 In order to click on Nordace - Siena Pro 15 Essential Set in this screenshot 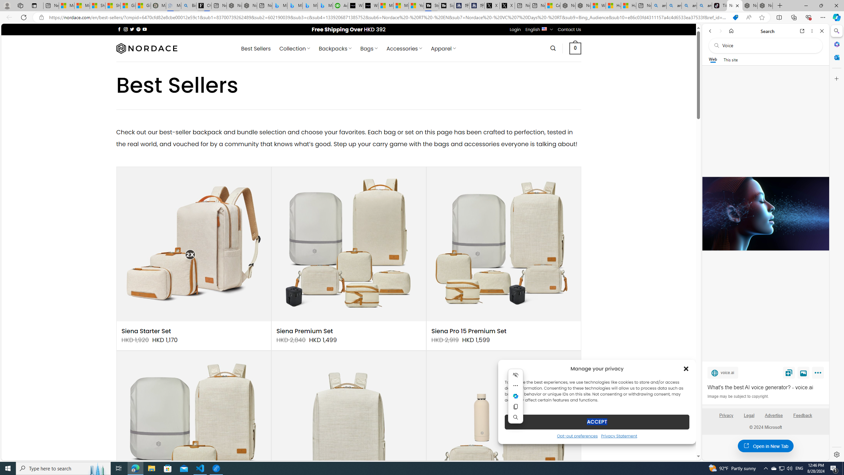, I will do `click(765, 6)`.